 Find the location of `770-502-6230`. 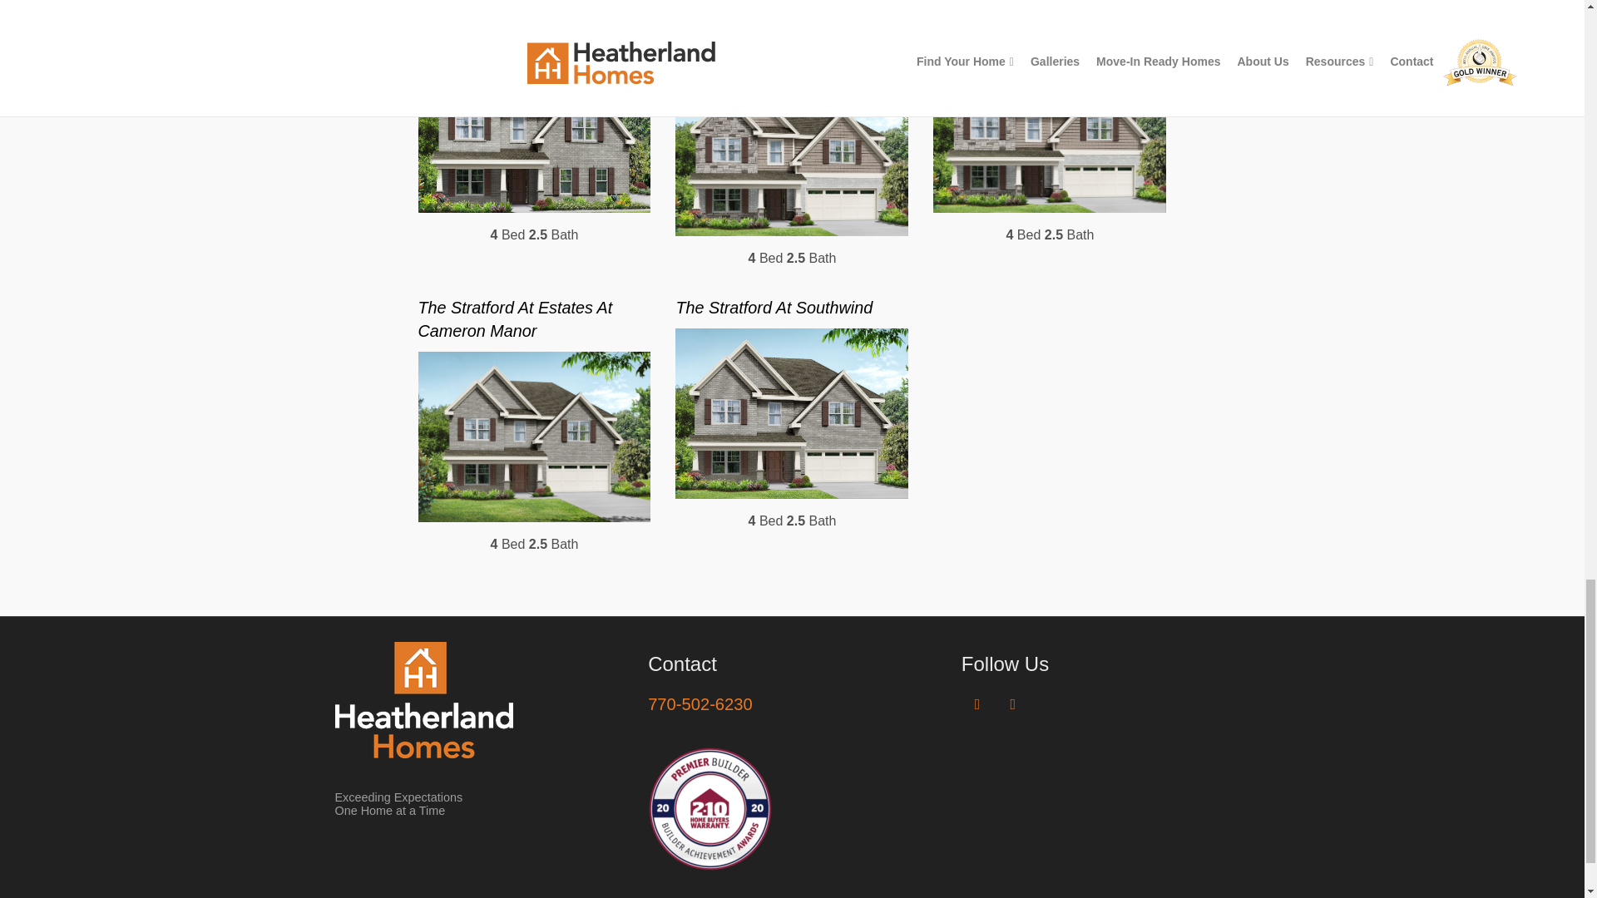

770-502-6230 is located at coordinates (700, 703).